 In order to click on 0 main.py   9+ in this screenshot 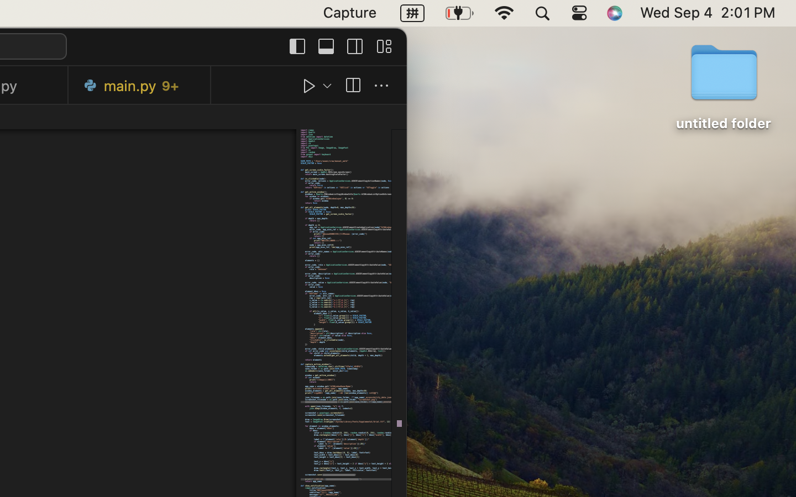, I will do `click(140, 86)`.